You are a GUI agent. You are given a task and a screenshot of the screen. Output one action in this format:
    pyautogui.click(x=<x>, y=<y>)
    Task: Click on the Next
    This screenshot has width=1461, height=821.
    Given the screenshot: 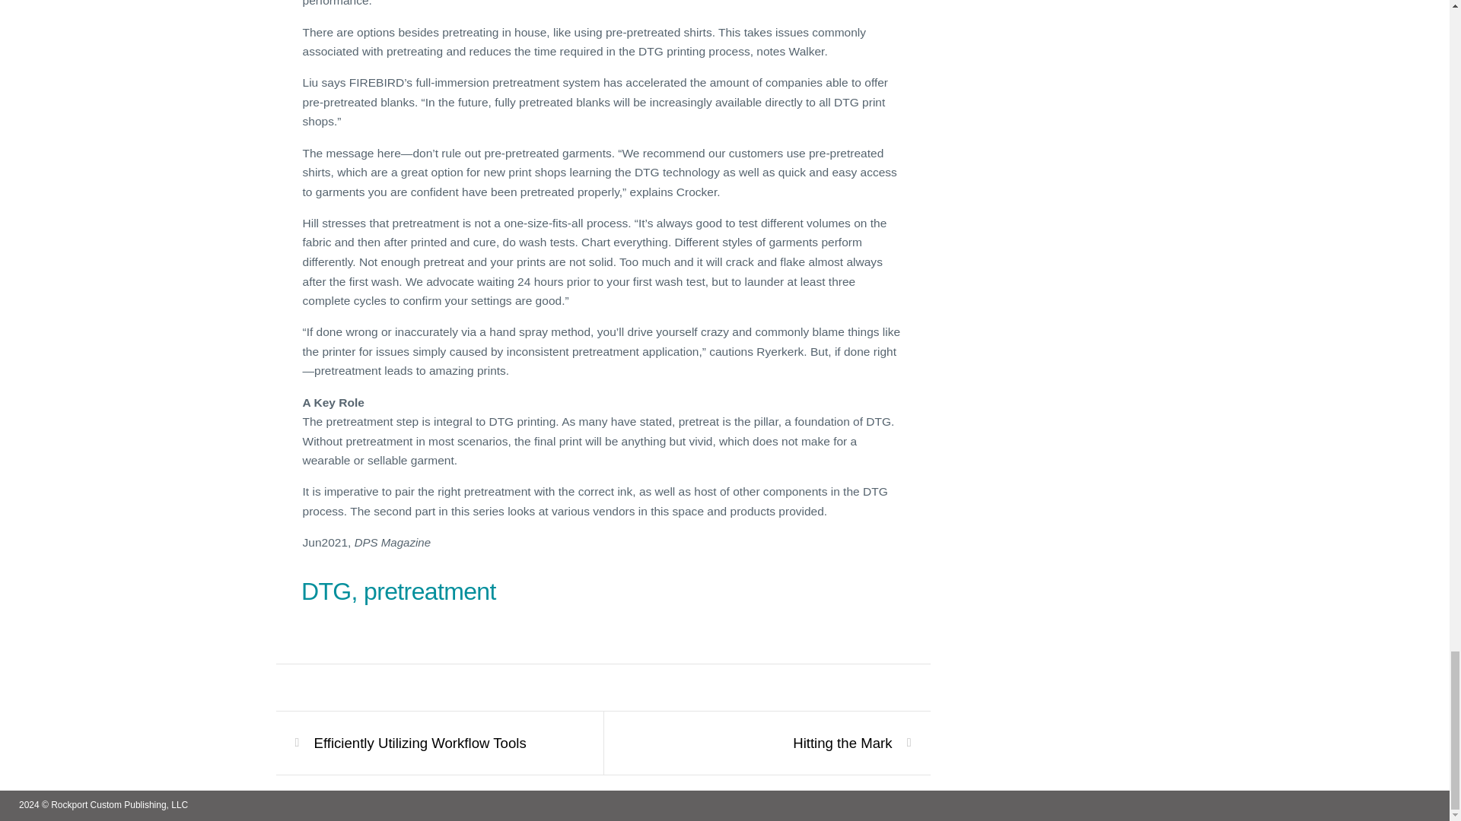 What is the action you would take?
    pyautogui.click(x=842, y=743)
    